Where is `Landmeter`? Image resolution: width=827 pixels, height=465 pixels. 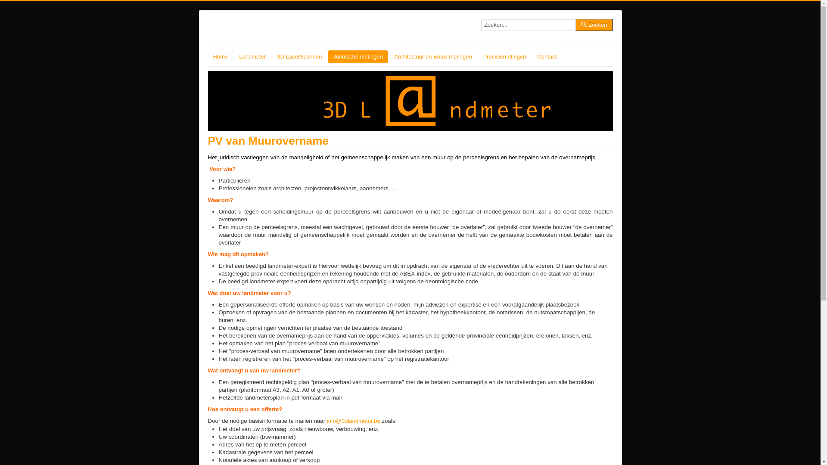 Landmeter is located at coordinates (252, 57).